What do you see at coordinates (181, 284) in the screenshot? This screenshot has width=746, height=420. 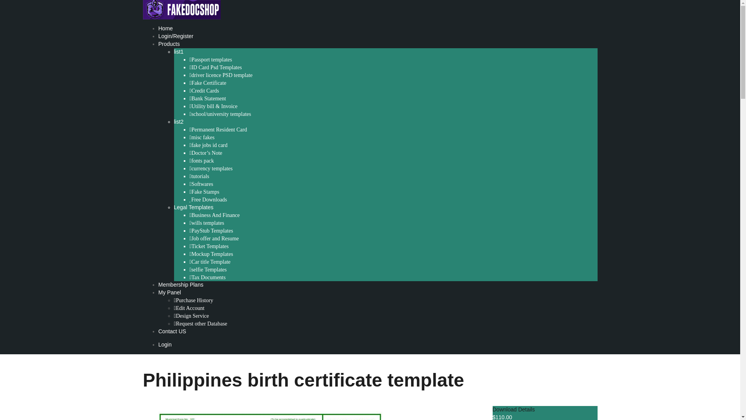 I see `Membership Plans` at bounding box center [181, 284].